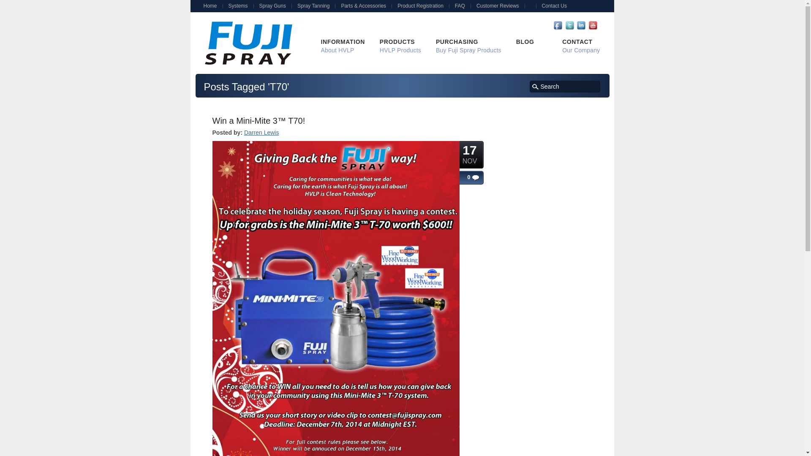 The width and height of the screenshot is (811, 456). What do you see at coordinates (212, 6) in the screenshot?
I see `Home` at bounding box center [212, 6].